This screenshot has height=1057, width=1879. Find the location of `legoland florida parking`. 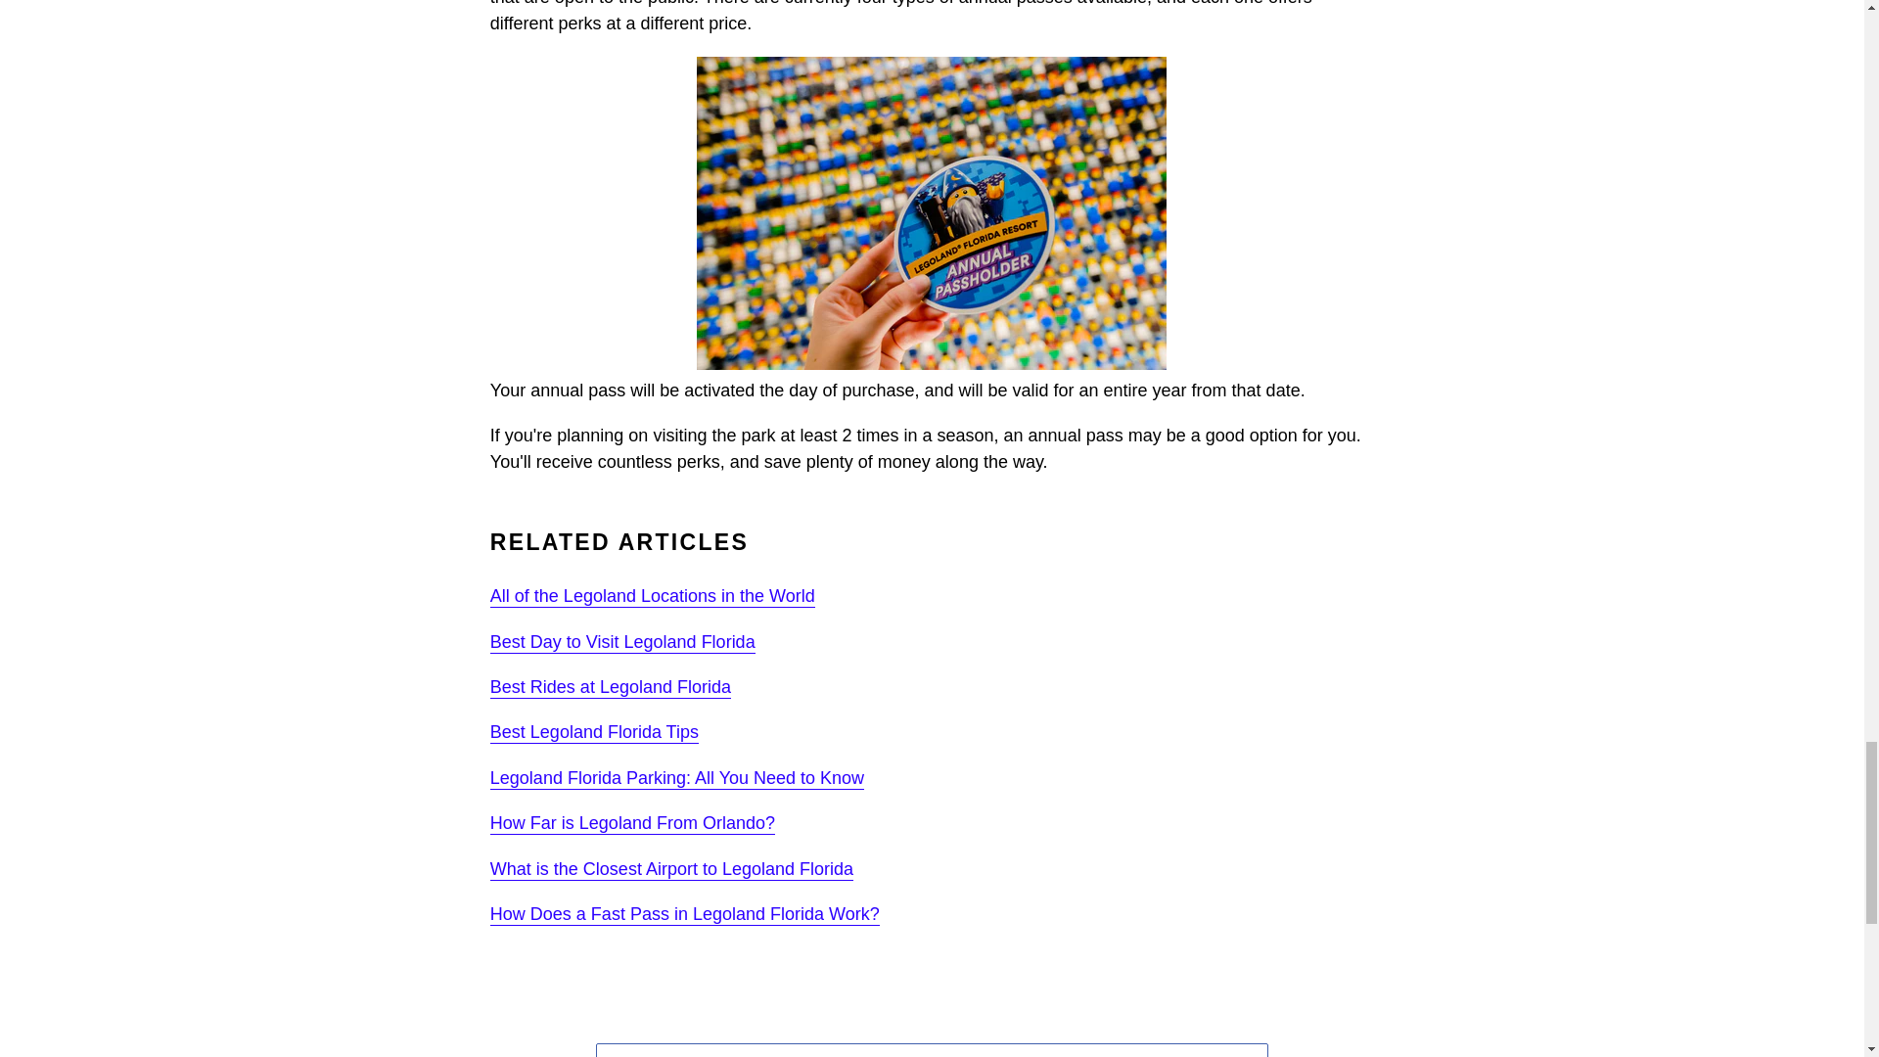

legoland florida parking is located at coordinates (677, 779).